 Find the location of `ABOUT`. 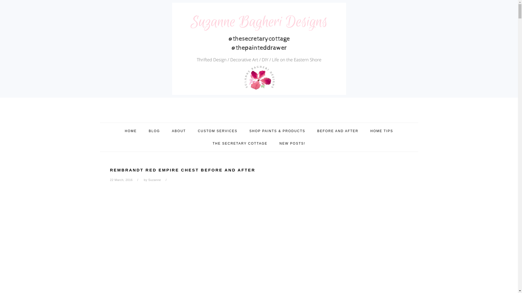

ABOUT is located at coordinates (179, 131).